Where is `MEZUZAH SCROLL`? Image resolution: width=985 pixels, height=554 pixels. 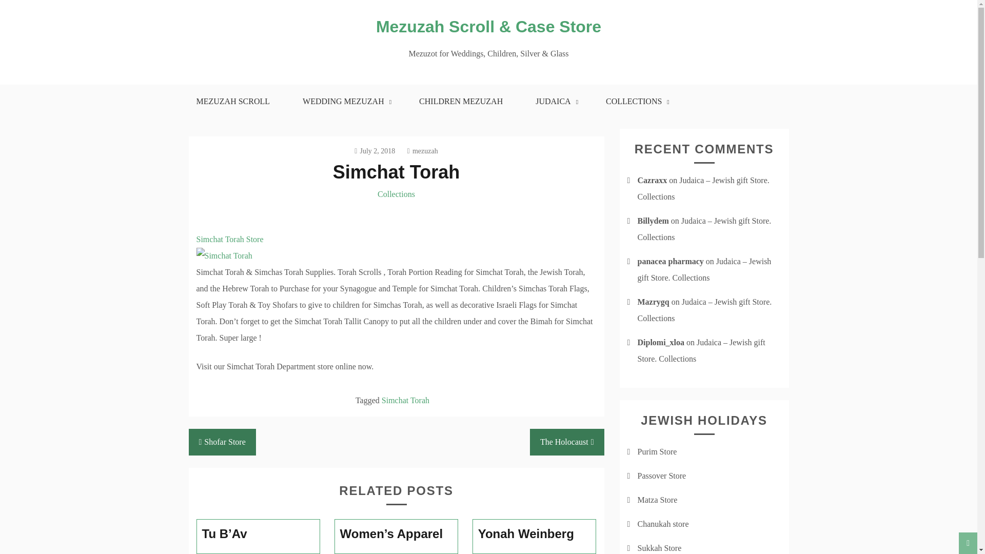
MEZUZAH SCROLL is located at coordinates (233, 102).